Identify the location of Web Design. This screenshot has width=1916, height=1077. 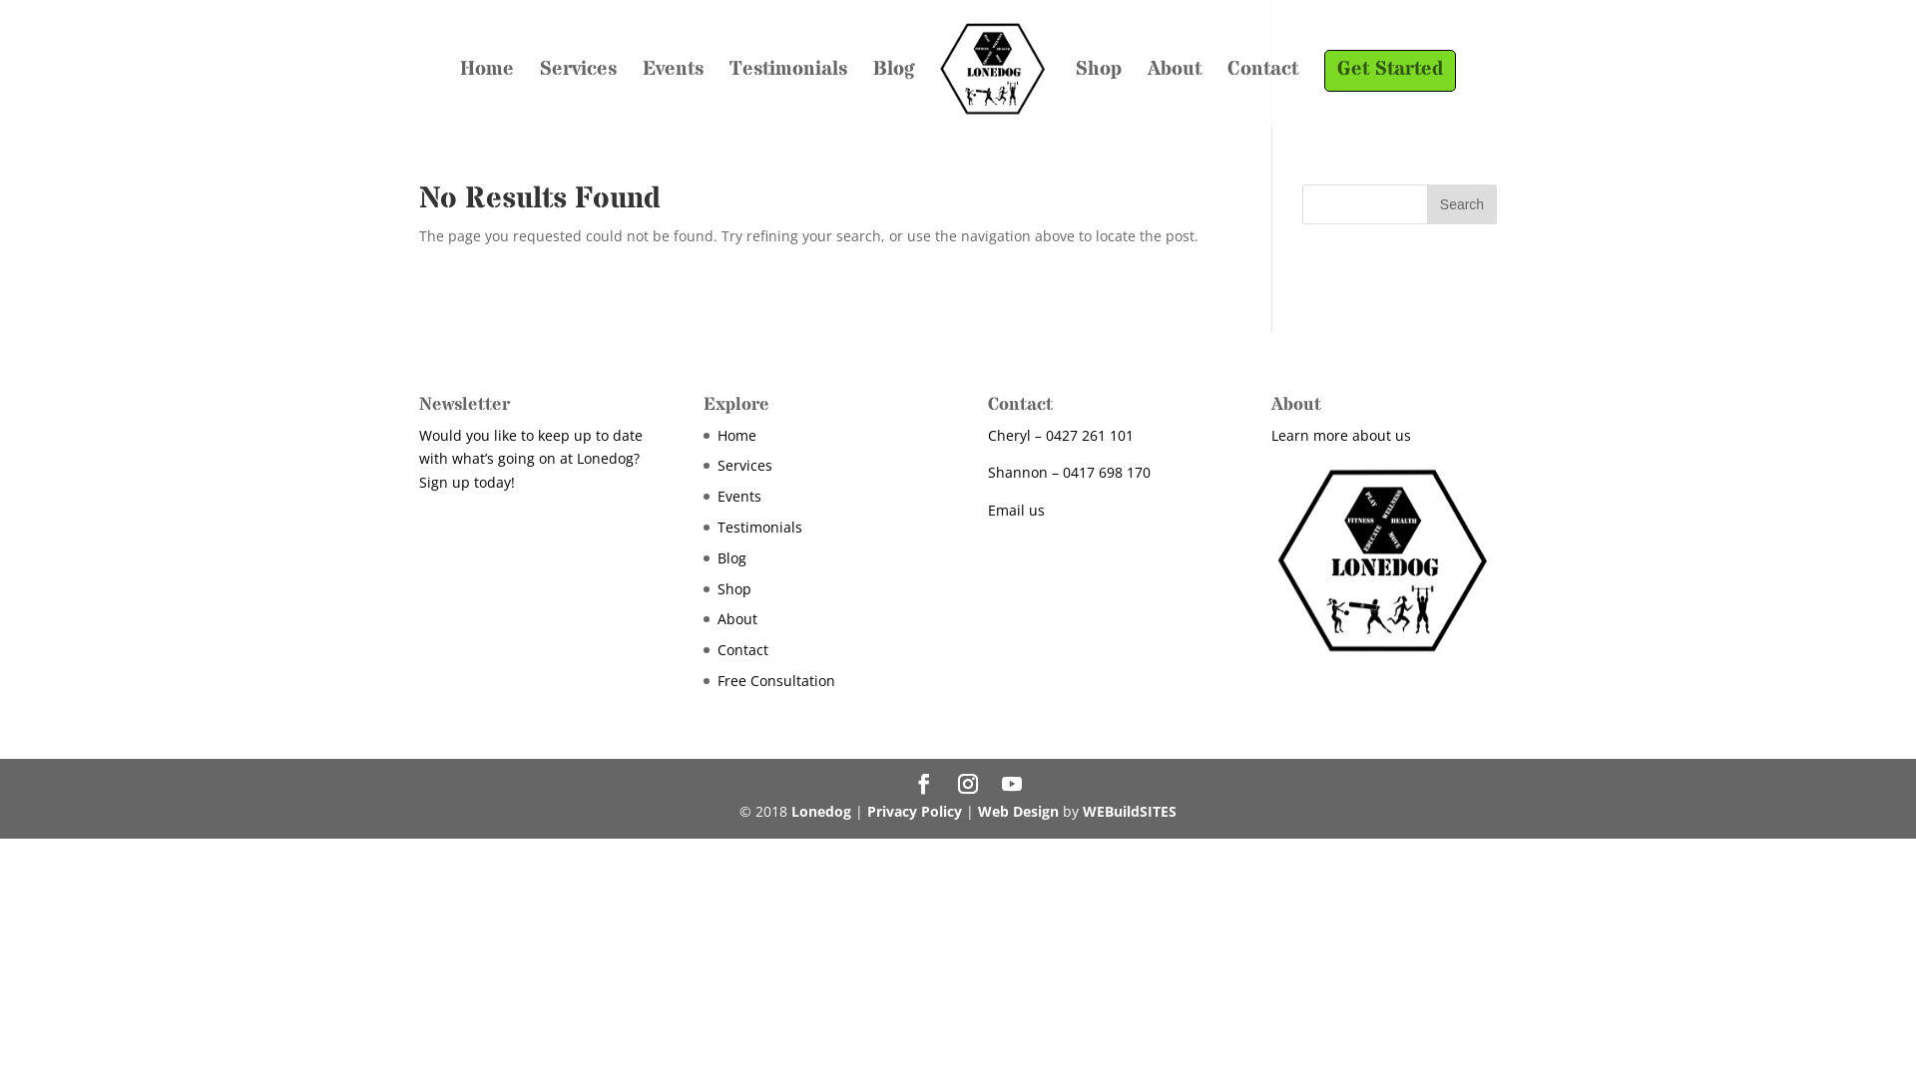
(1018, 812).